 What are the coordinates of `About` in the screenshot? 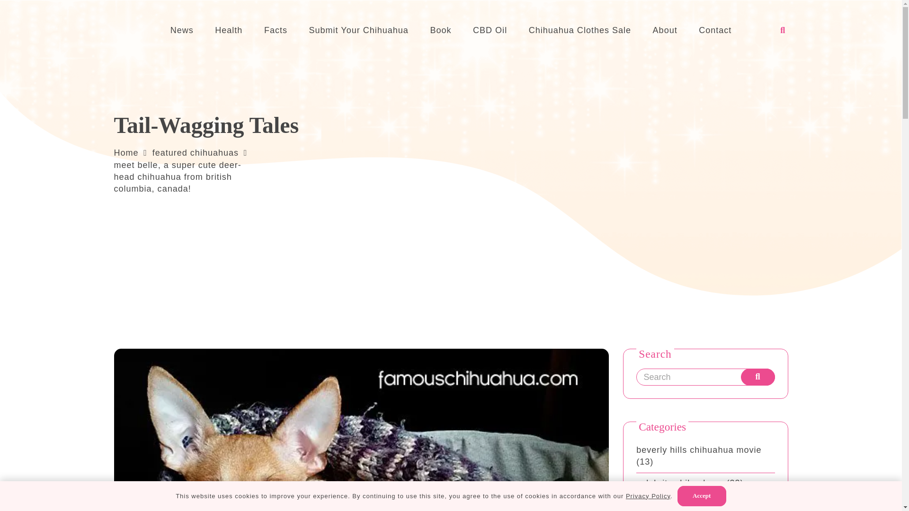 It's located at (665, 30).